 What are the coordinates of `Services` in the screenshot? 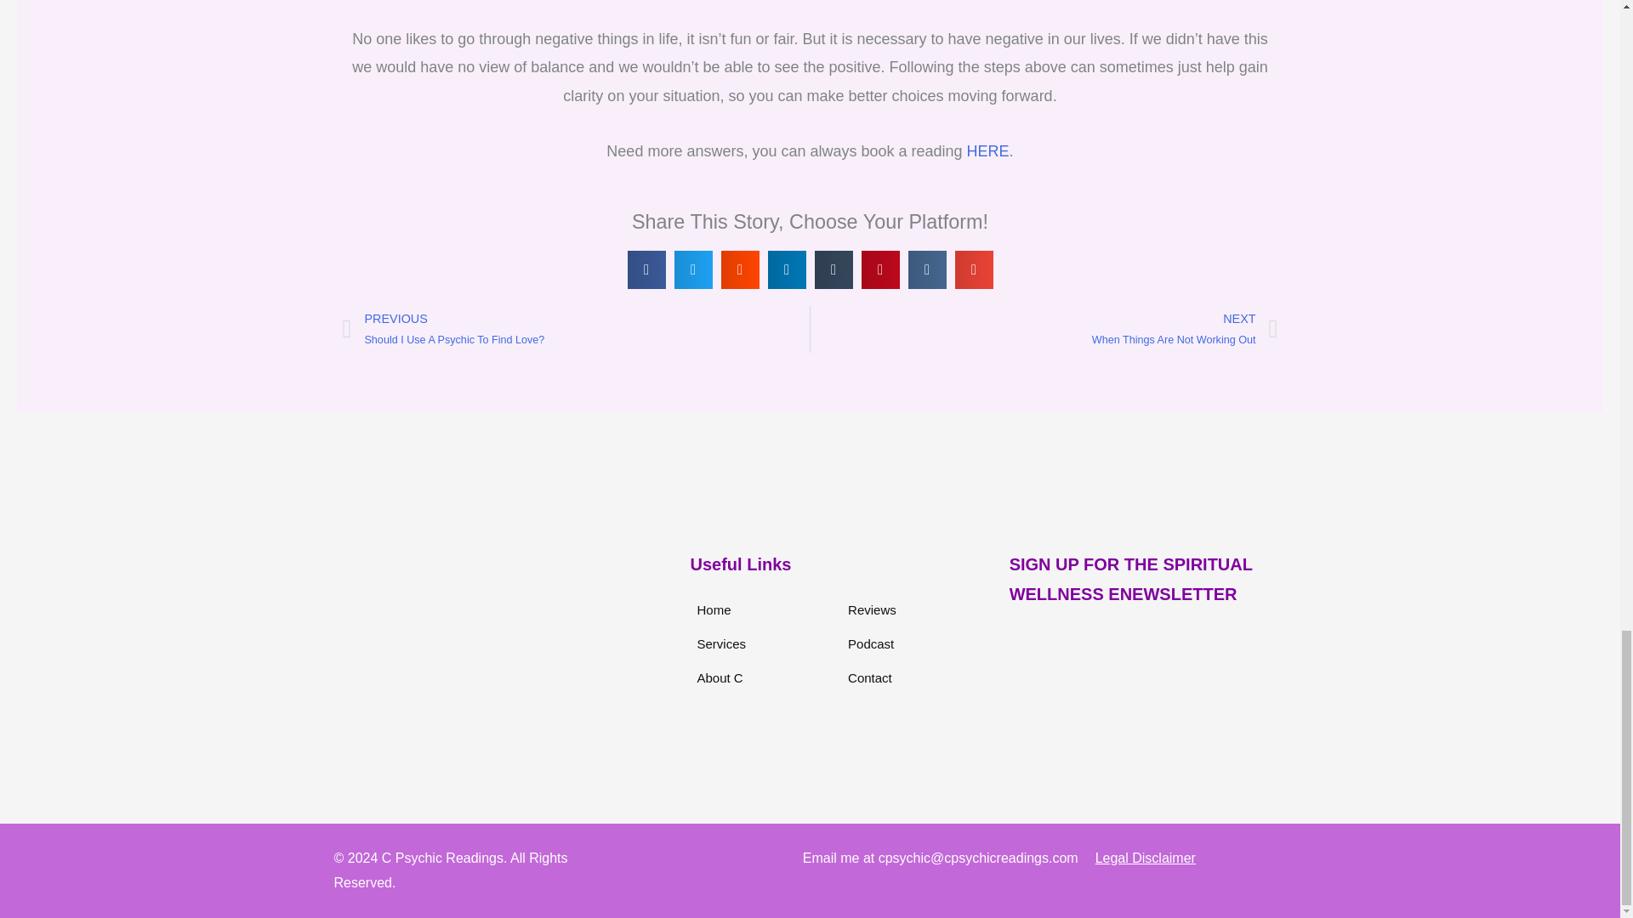 It's located at (987, 151).